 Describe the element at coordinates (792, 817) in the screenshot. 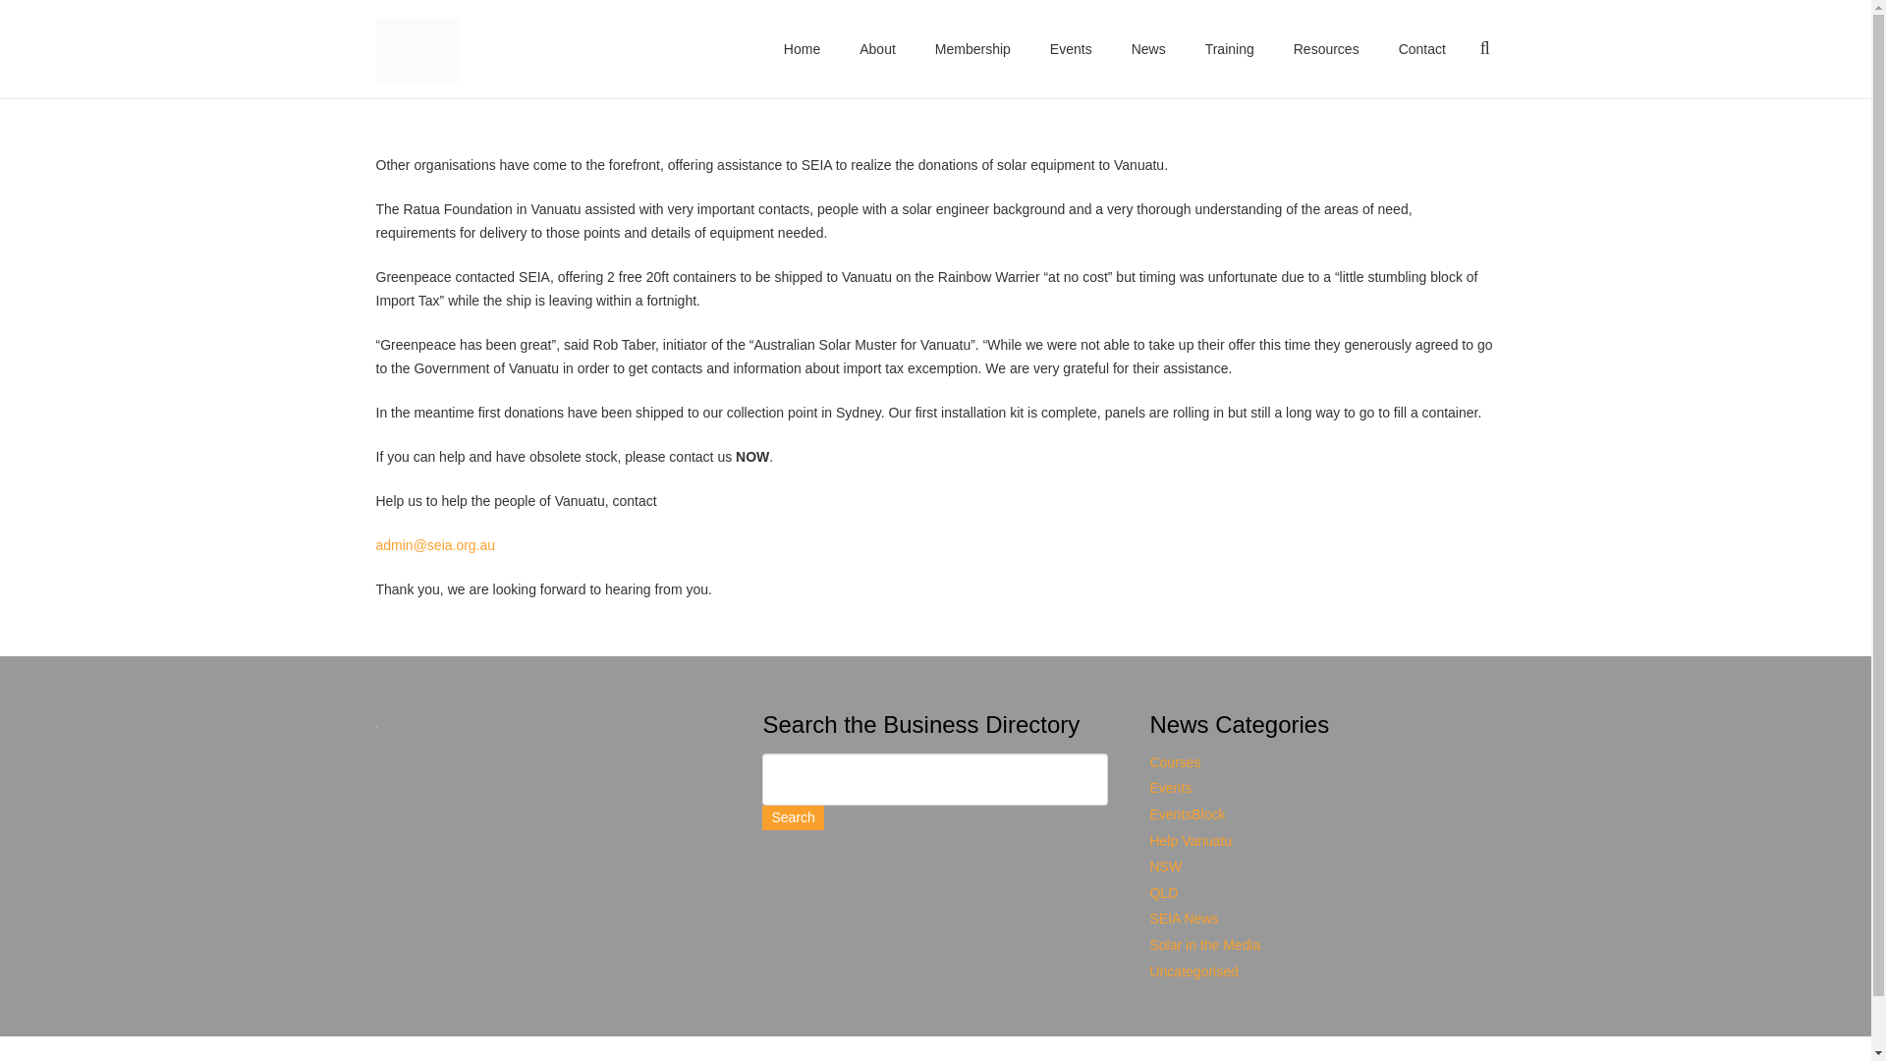

I see `Search` at that location.